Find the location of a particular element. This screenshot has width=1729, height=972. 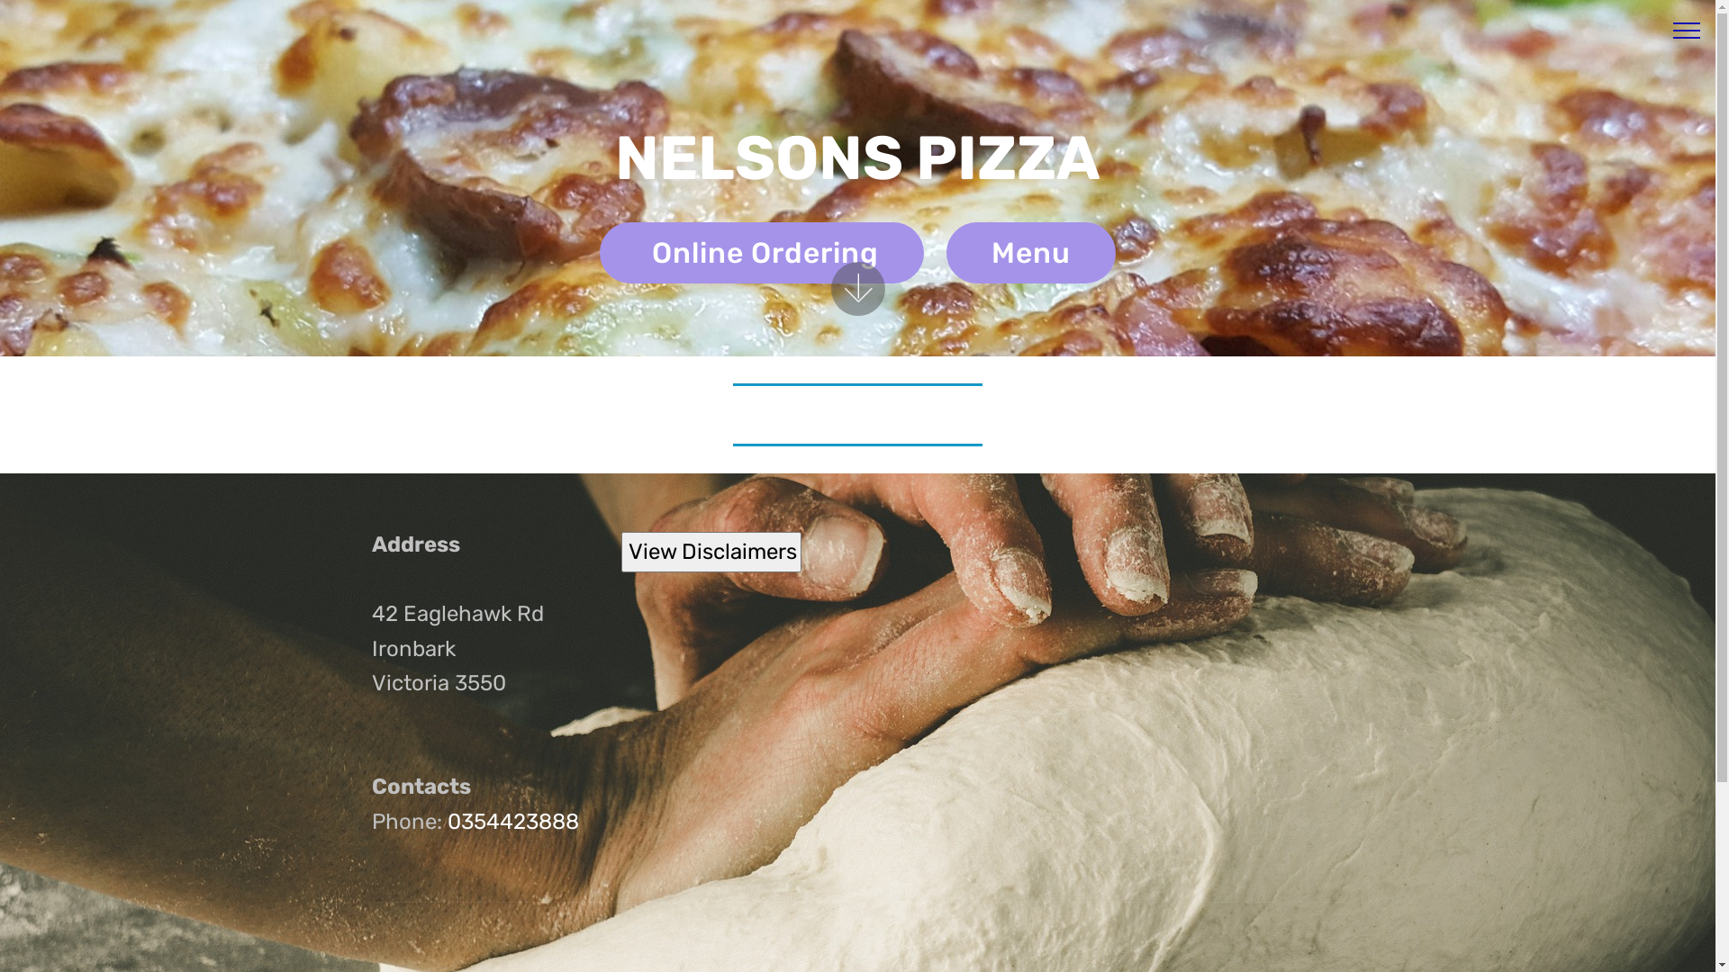

0354423888 is located at coordinates (512, 821).